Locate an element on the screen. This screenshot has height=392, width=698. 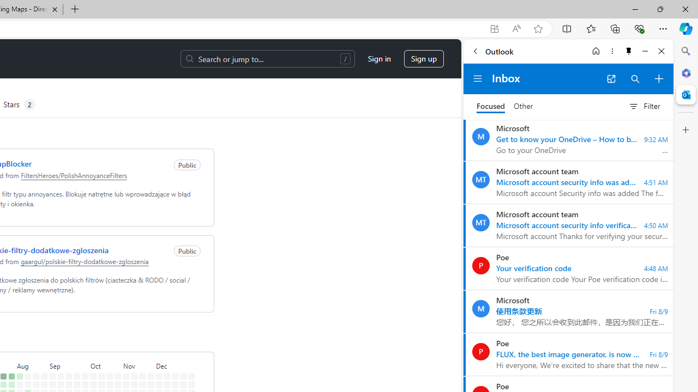
Unpin side pane is located at coordinates (629, 51).